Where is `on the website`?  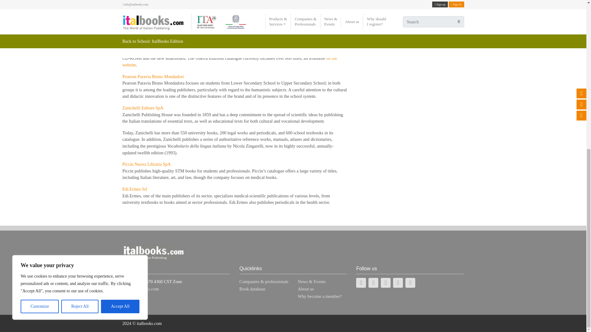 on the website is located at coordinates (230, 61).